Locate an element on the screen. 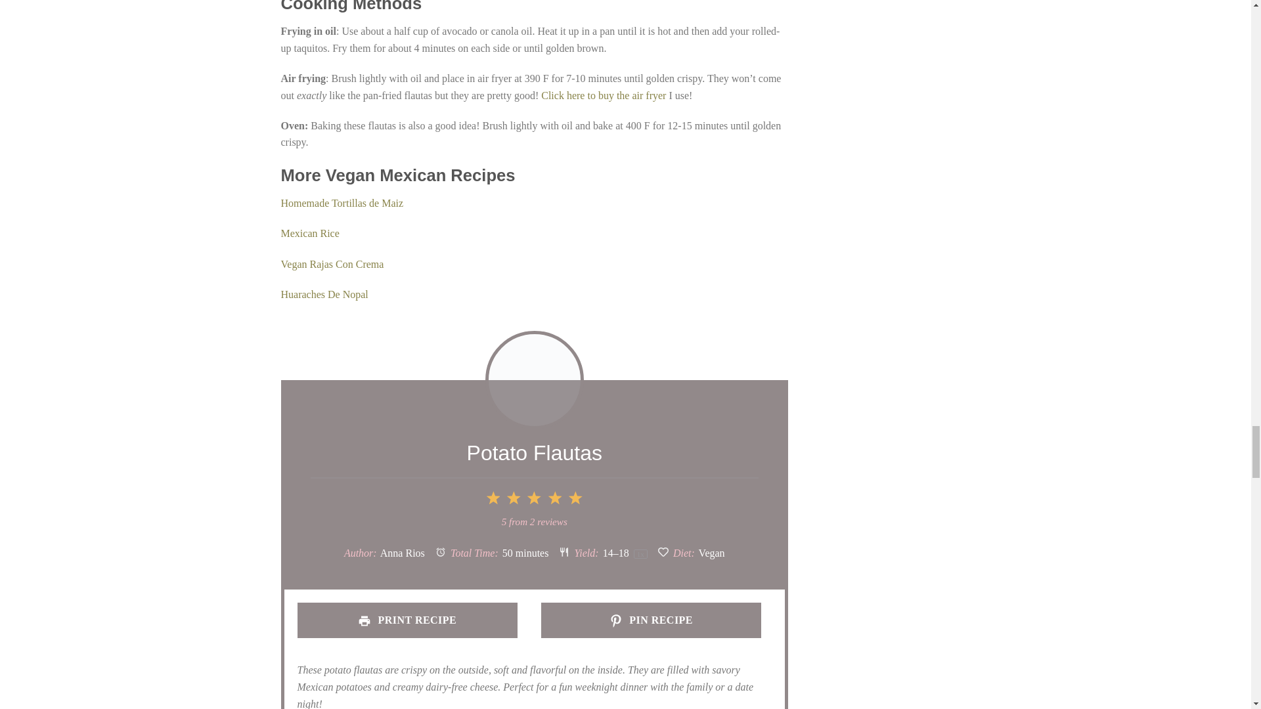 The image size is (1261, 709). PRINT RECIPE is located at coordinates (407, 620).